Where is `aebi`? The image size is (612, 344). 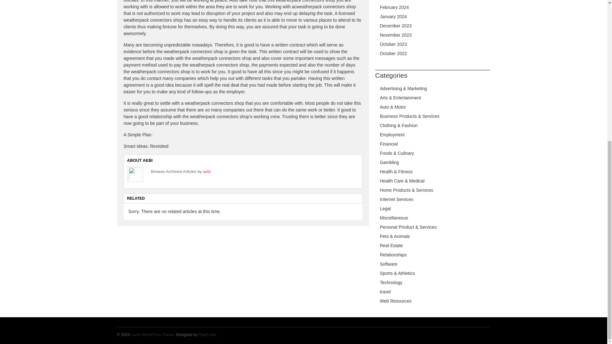
aebi is located at coordinates (207, 138).